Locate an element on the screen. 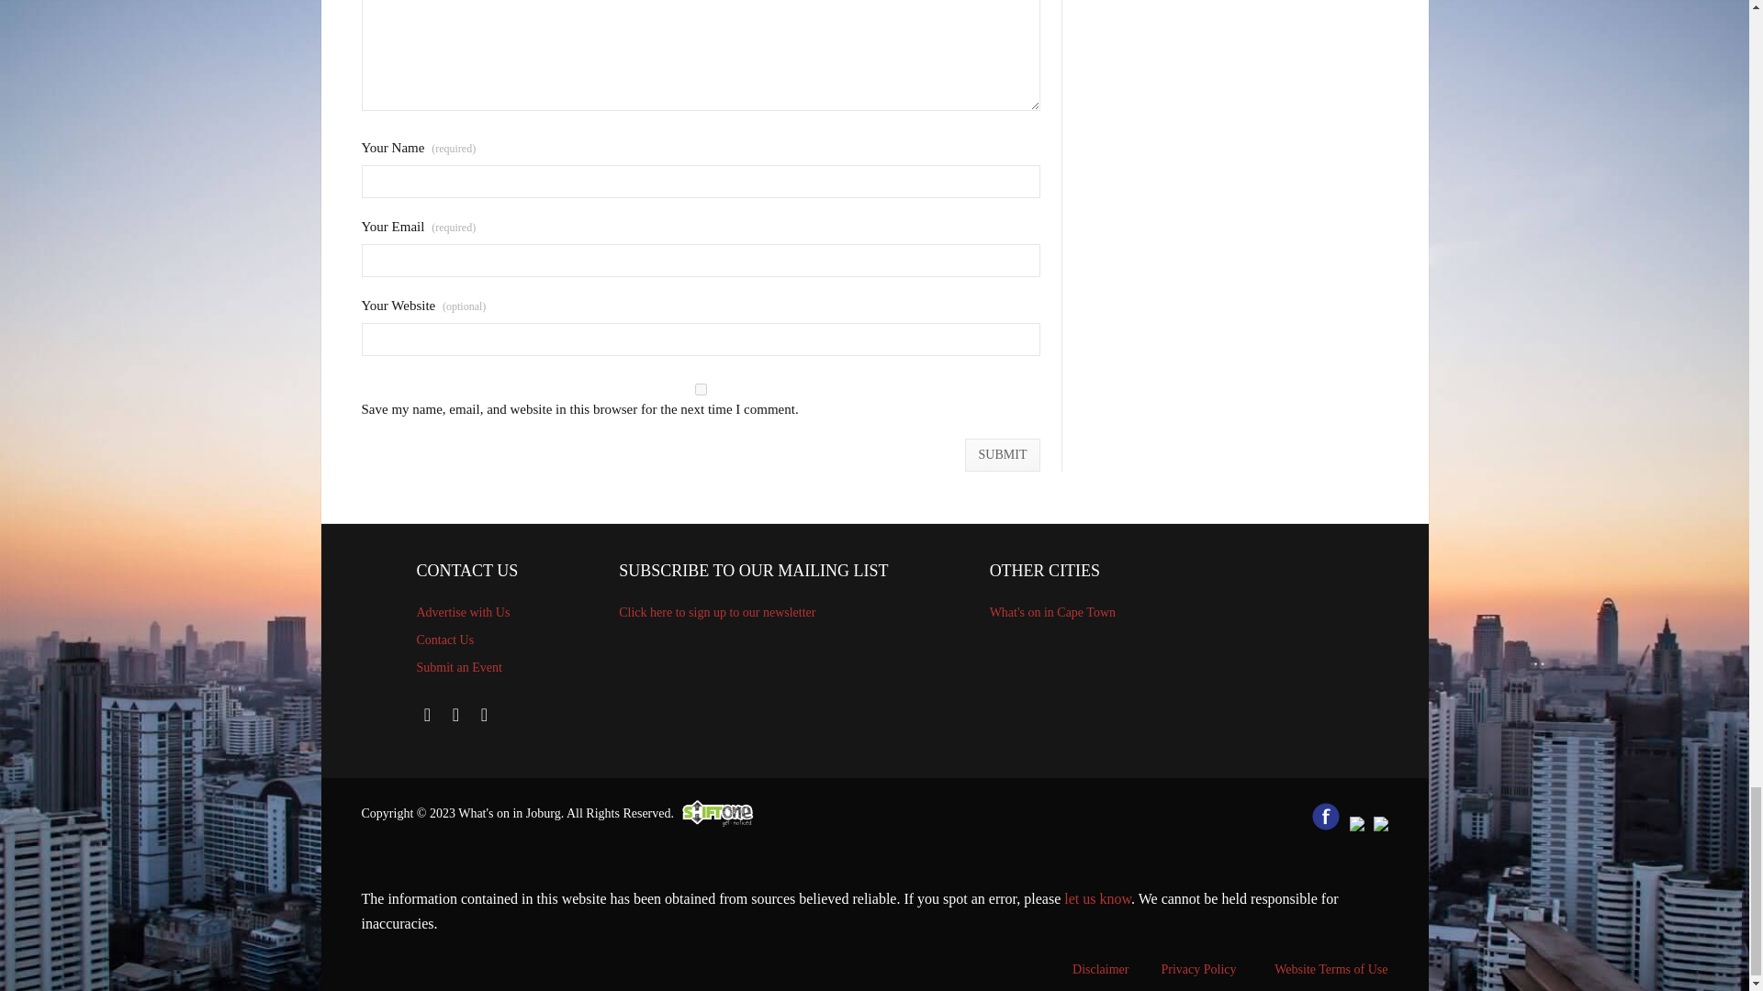 The image size is (1763, 991). Submit is located at coordinates (1003, 455).